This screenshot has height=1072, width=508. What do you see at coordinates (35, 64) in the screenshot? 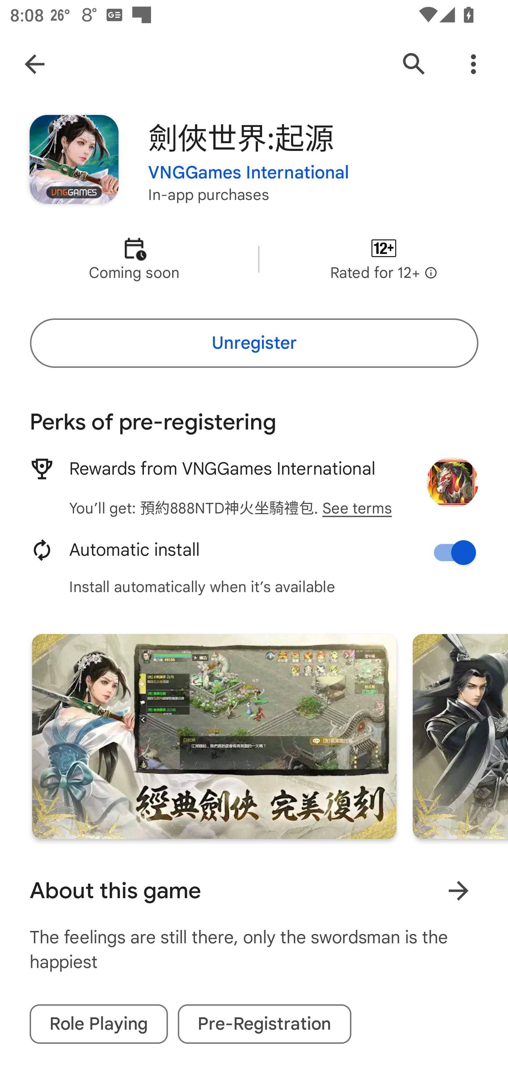
I see `Navigate up` at bounding box center [35, 64].